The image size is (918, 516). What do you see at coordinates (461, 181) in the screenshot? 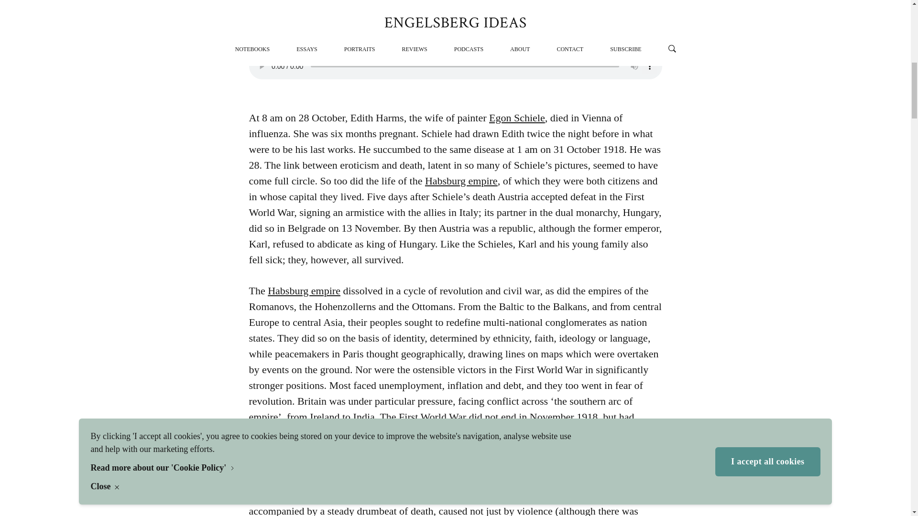
I see `Habsburg empire` at bounding box center [461, 181].